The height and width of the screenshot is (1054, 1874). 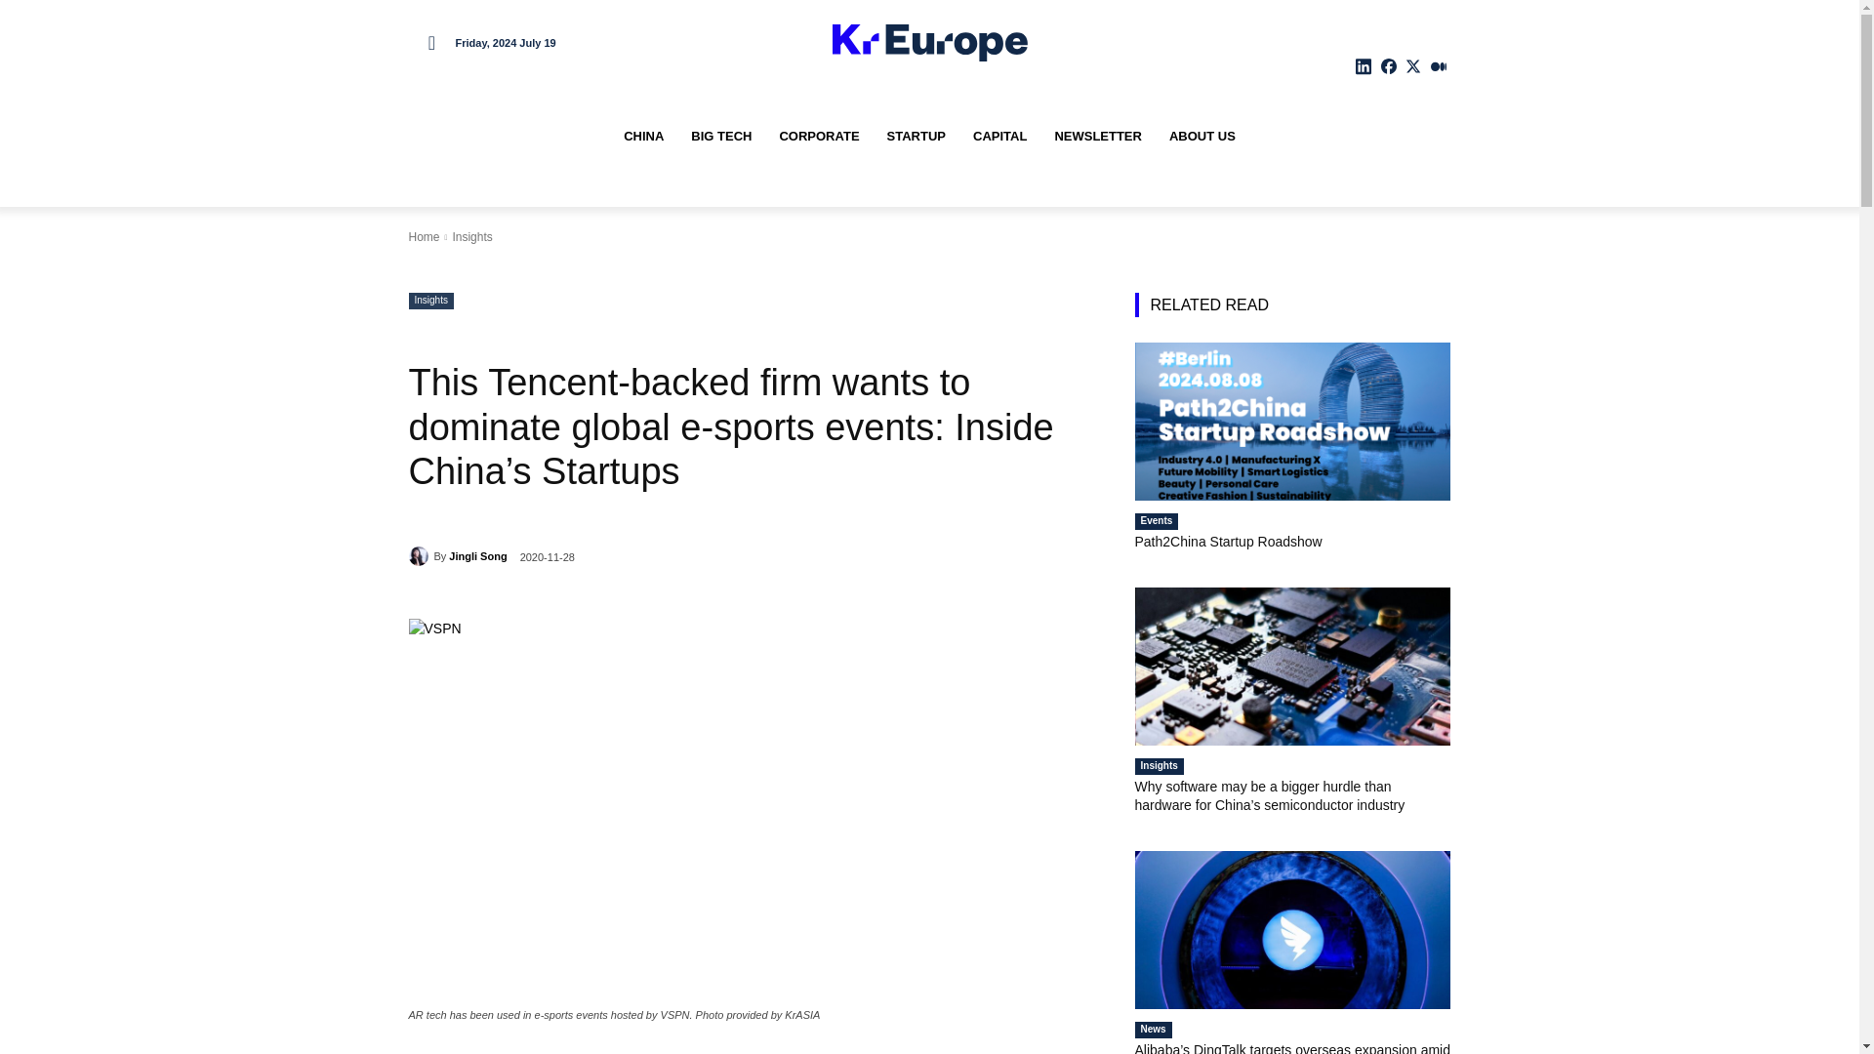 What do you see at coordinates (424, 236) in the screenshot?
I see `Home` at bounding box center [424, 236].